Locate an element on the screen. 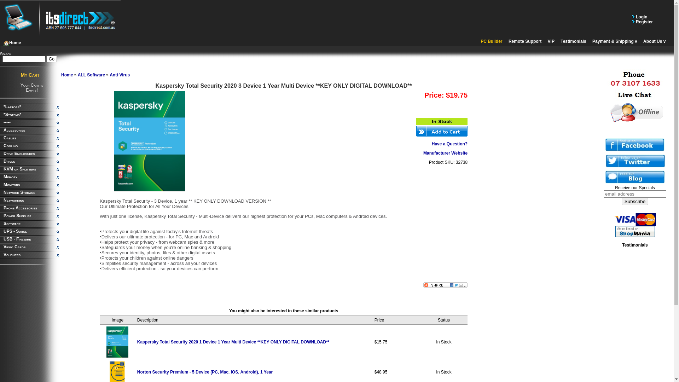 Image resolution: width=679 pixels, height=382 pixels. Login is located at coordinates (641, 17).